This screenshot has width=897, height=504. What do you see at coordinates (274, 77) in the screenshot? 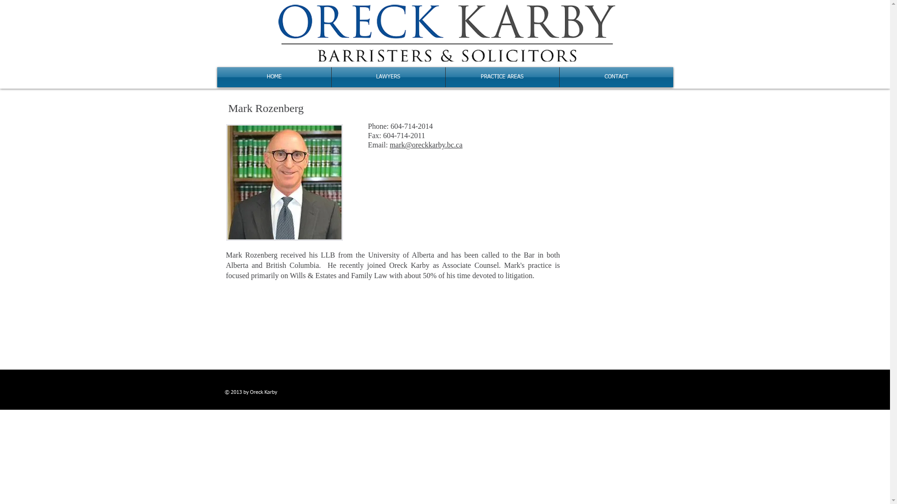
I see `HOME` at bounding box center [274, 77].